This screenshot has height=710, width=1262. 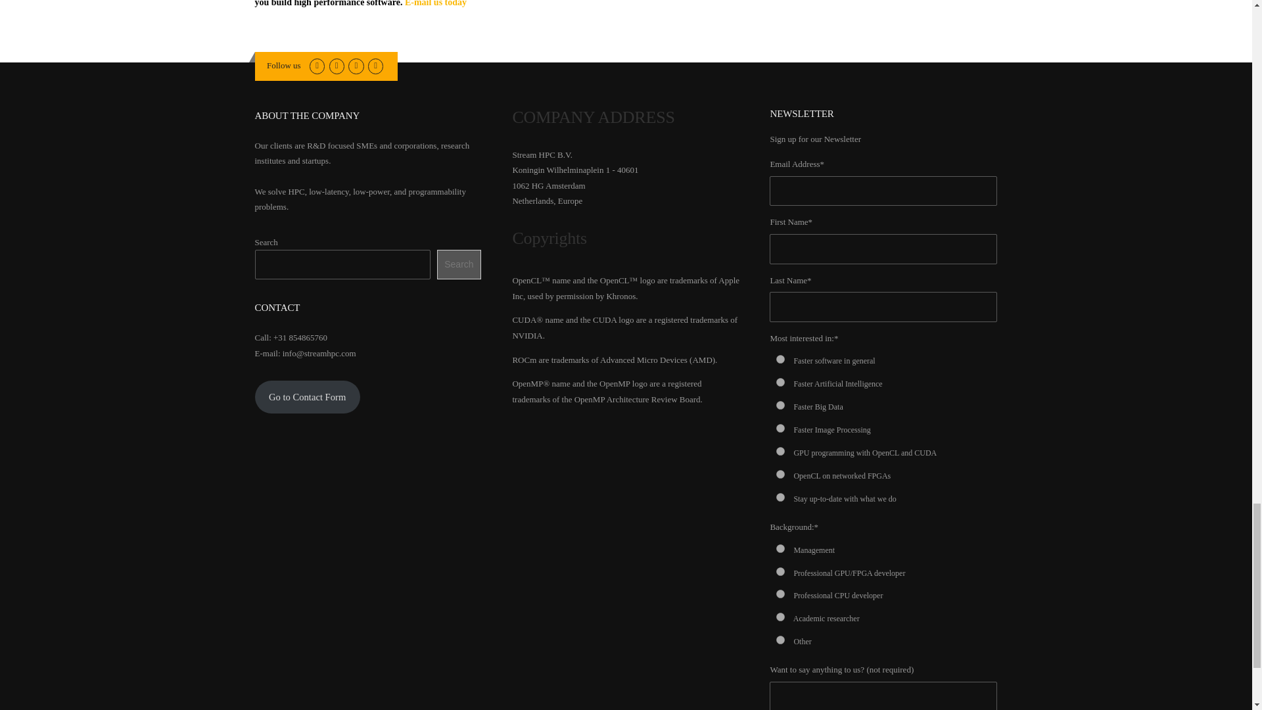 What do you see at coordinates (780, 405) in the screenshot?
I see `Faster Big Data` at bounding box center [780, 405].